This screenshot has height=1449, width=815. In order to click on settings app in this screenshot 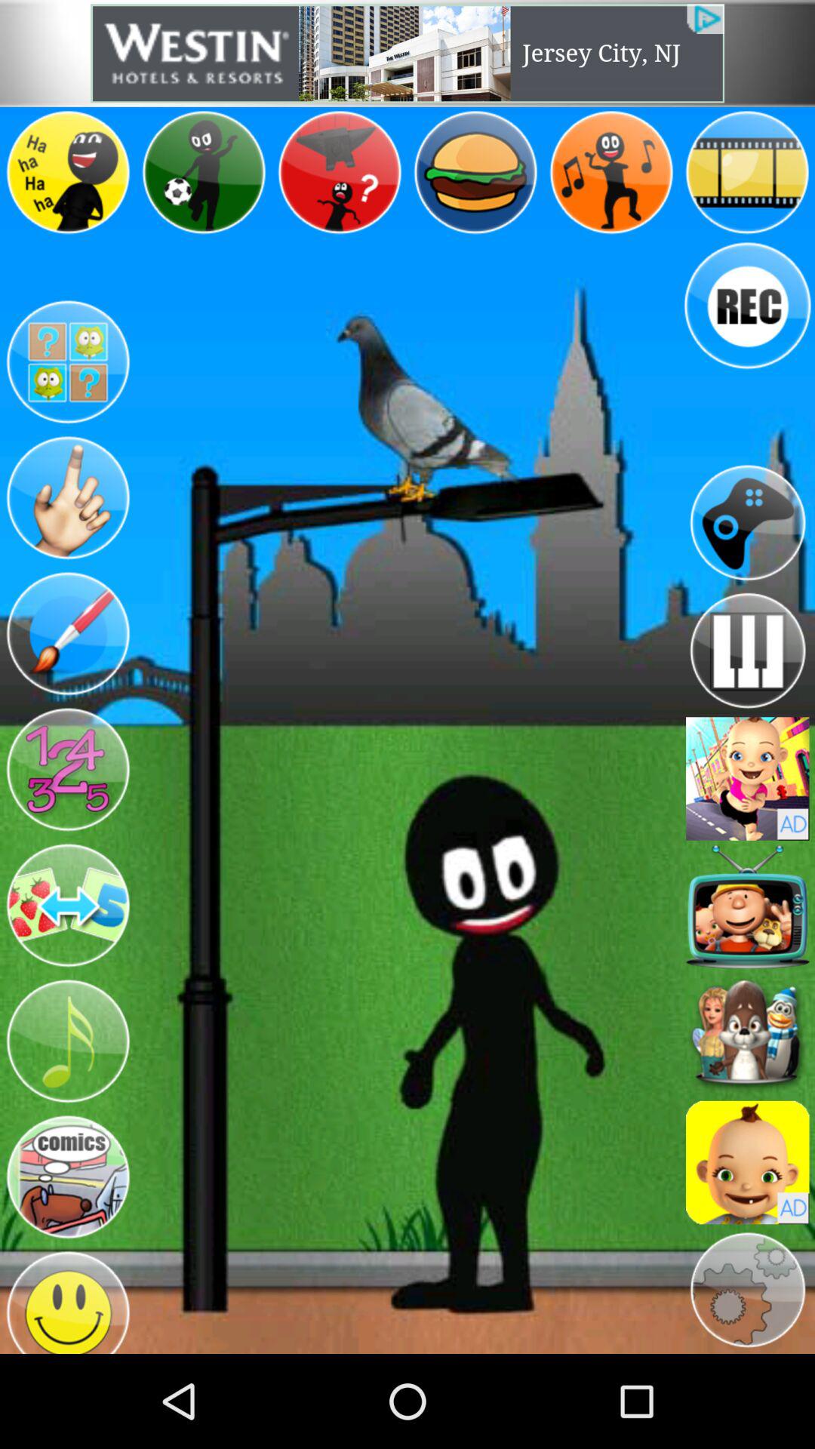, I will do `click(747, 1291)`.